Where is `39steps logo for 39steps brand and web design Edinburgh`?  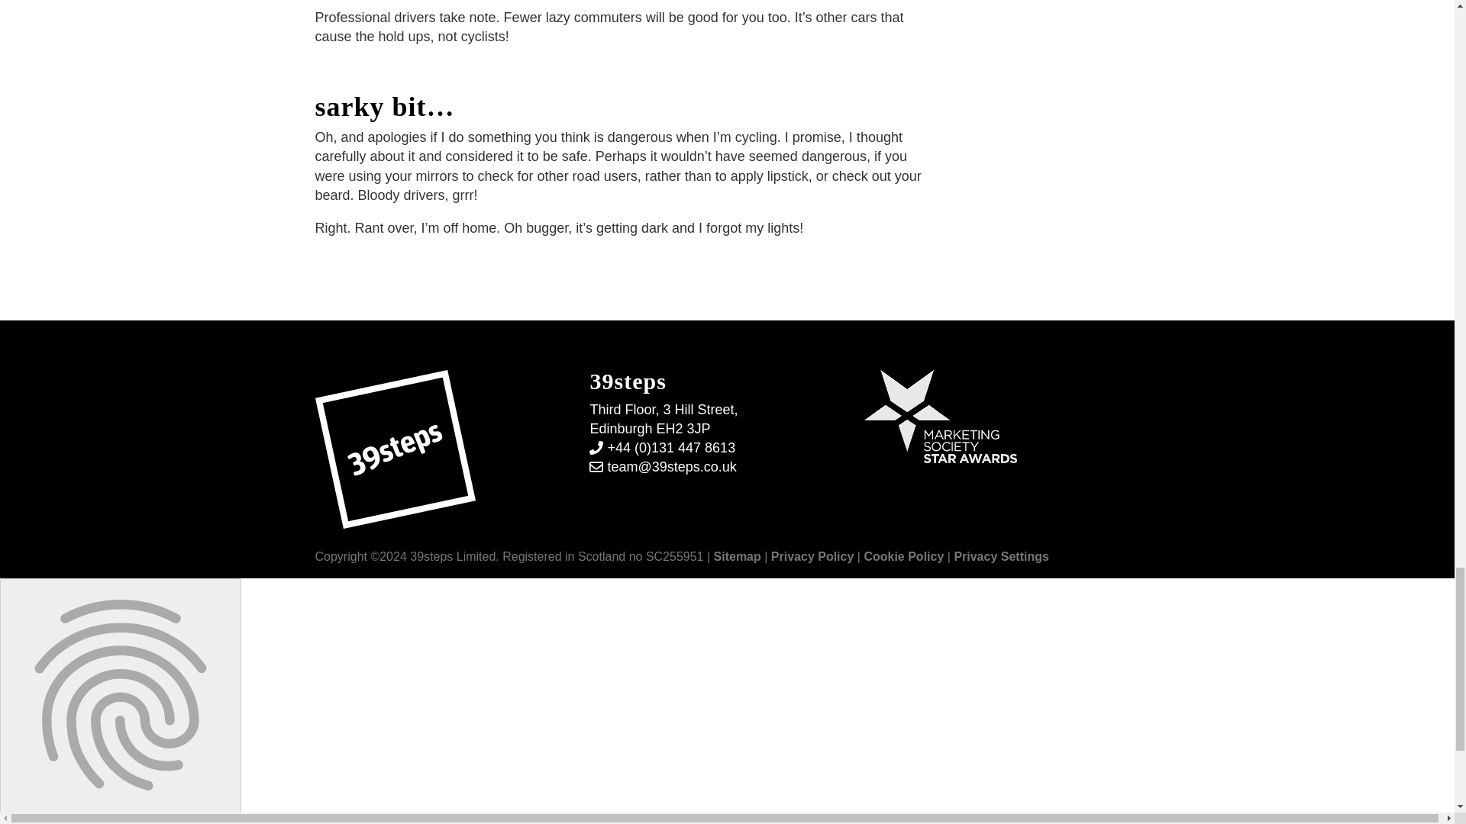 39steps logo for 39steps brand and web design Edinburgh is located at coordinates (395, 449).